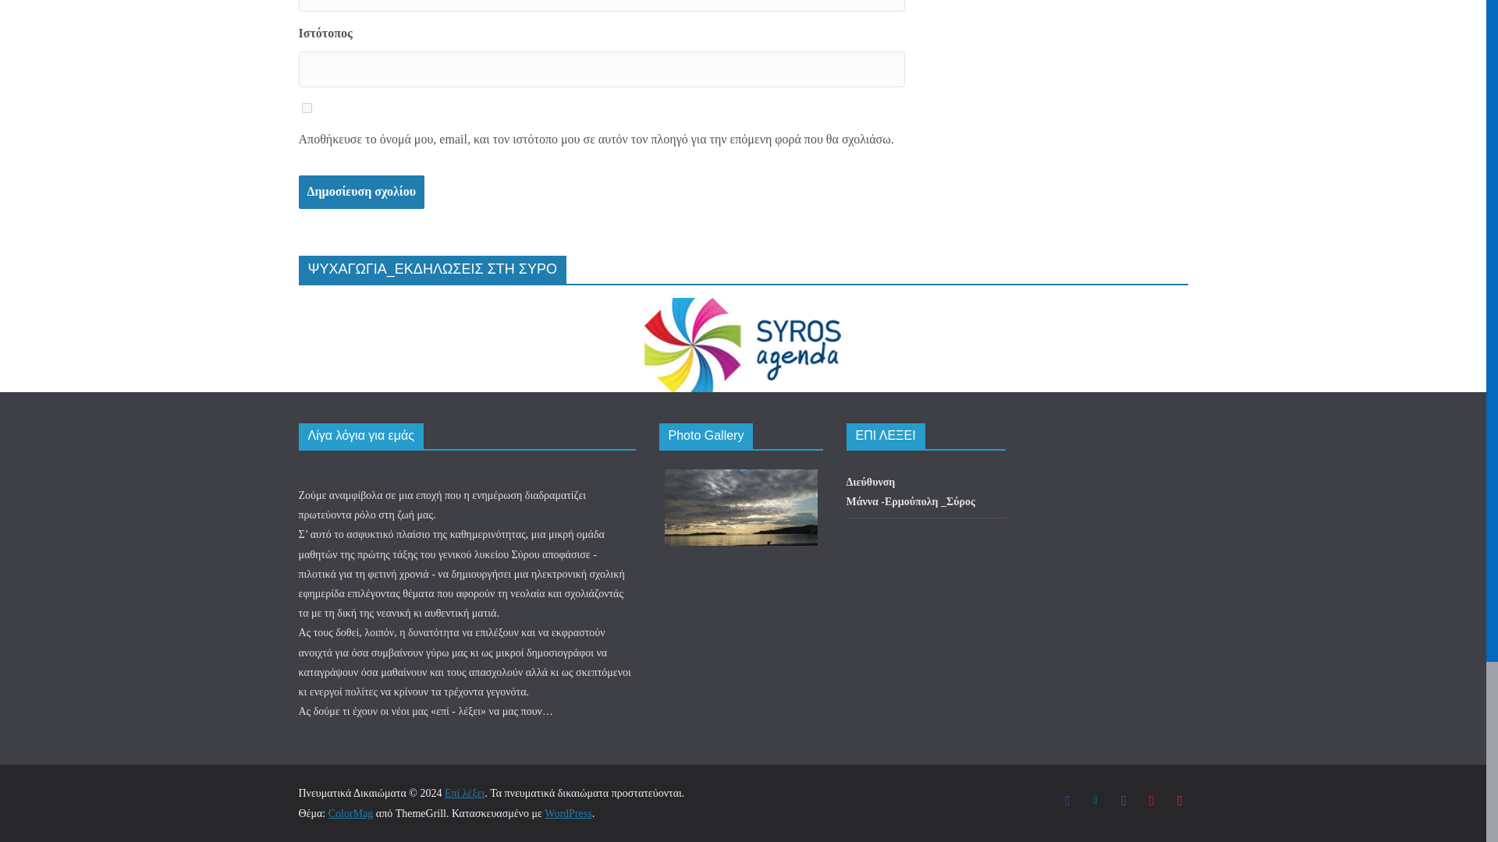  What do you see at coordinates (306, 108) in the screenshot?
I see `yes` at bounding box center [306, 108].